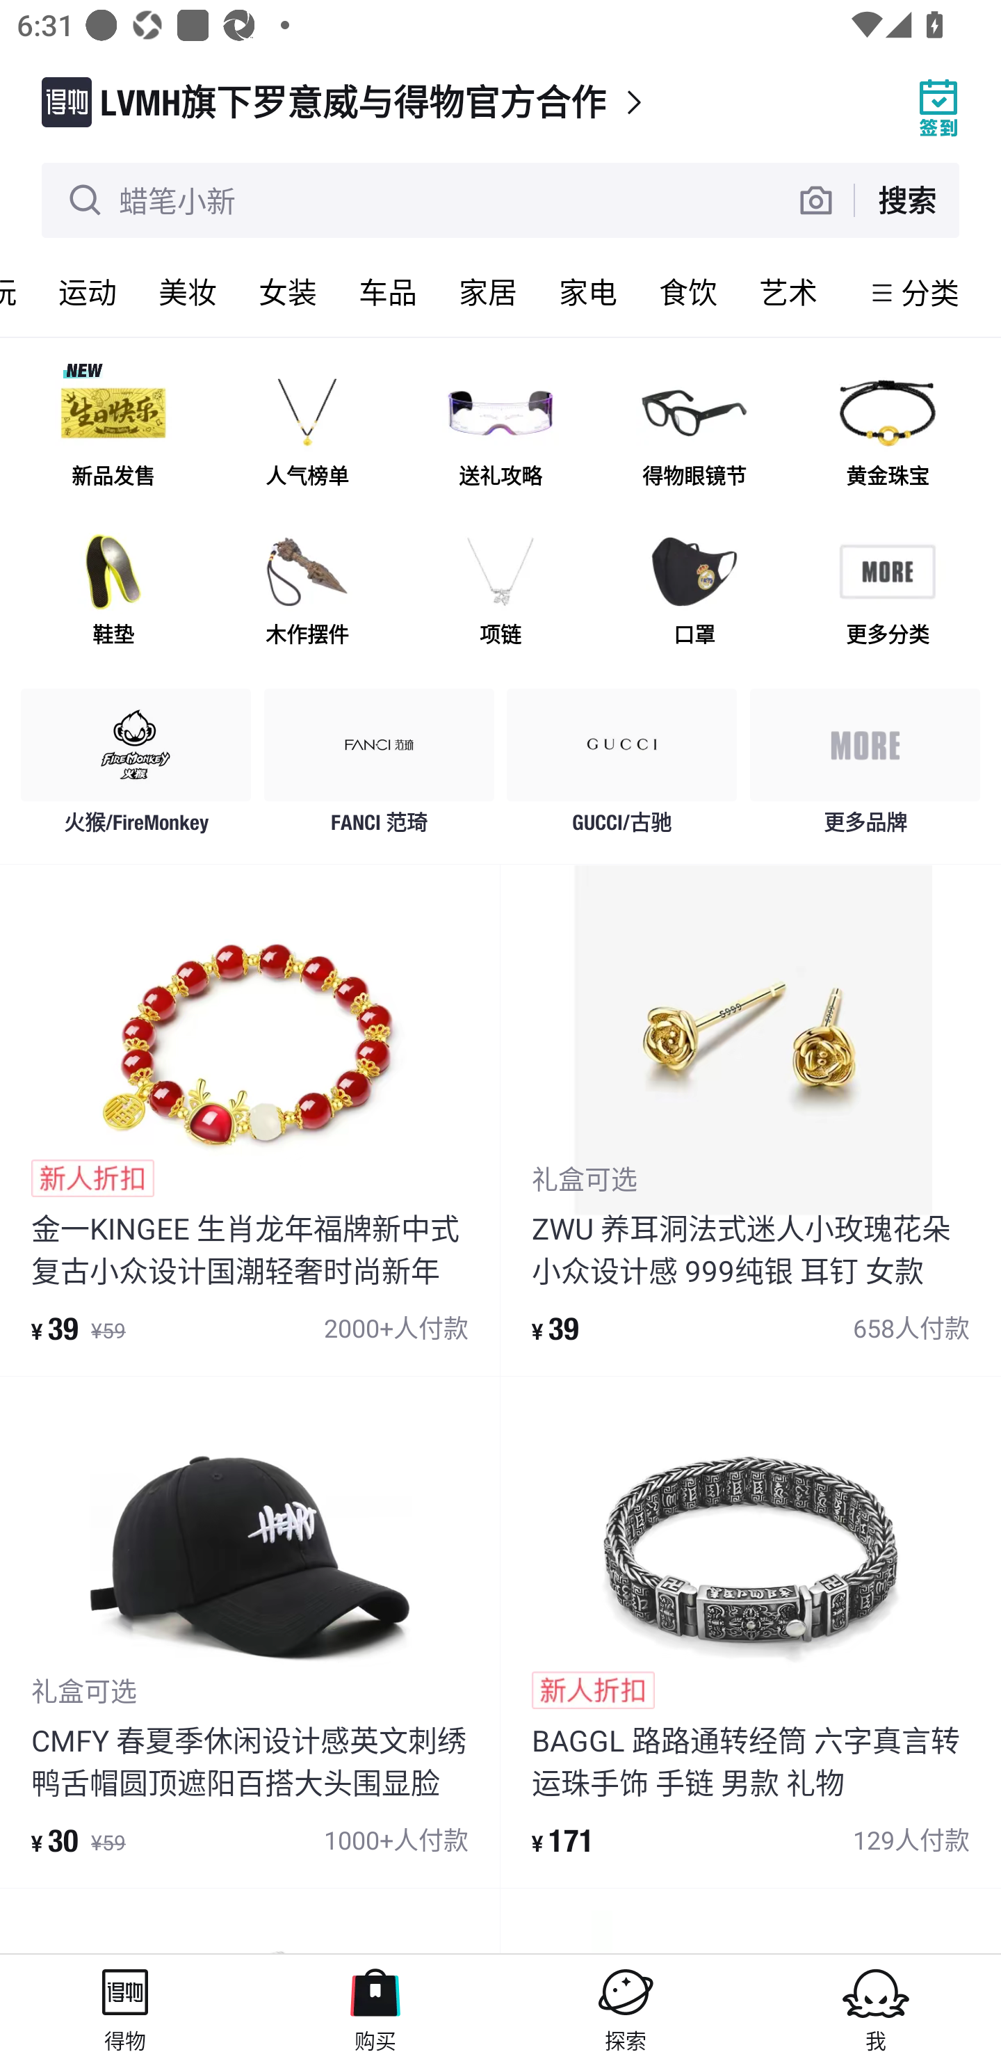 This screenshot has width=1001, height=2059. Describe the element at coordinates (307, 433) in the screenshot. I see `人气榜单` at that location.